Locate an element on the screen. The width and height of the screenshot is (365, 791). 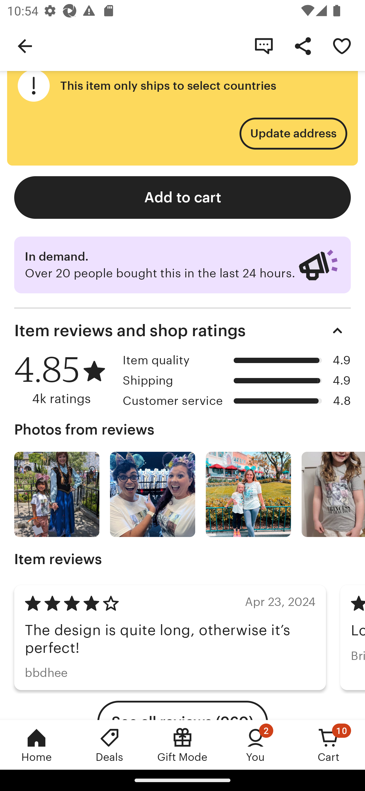
You, 2 new notifications You is located at coordinates (255, 745).